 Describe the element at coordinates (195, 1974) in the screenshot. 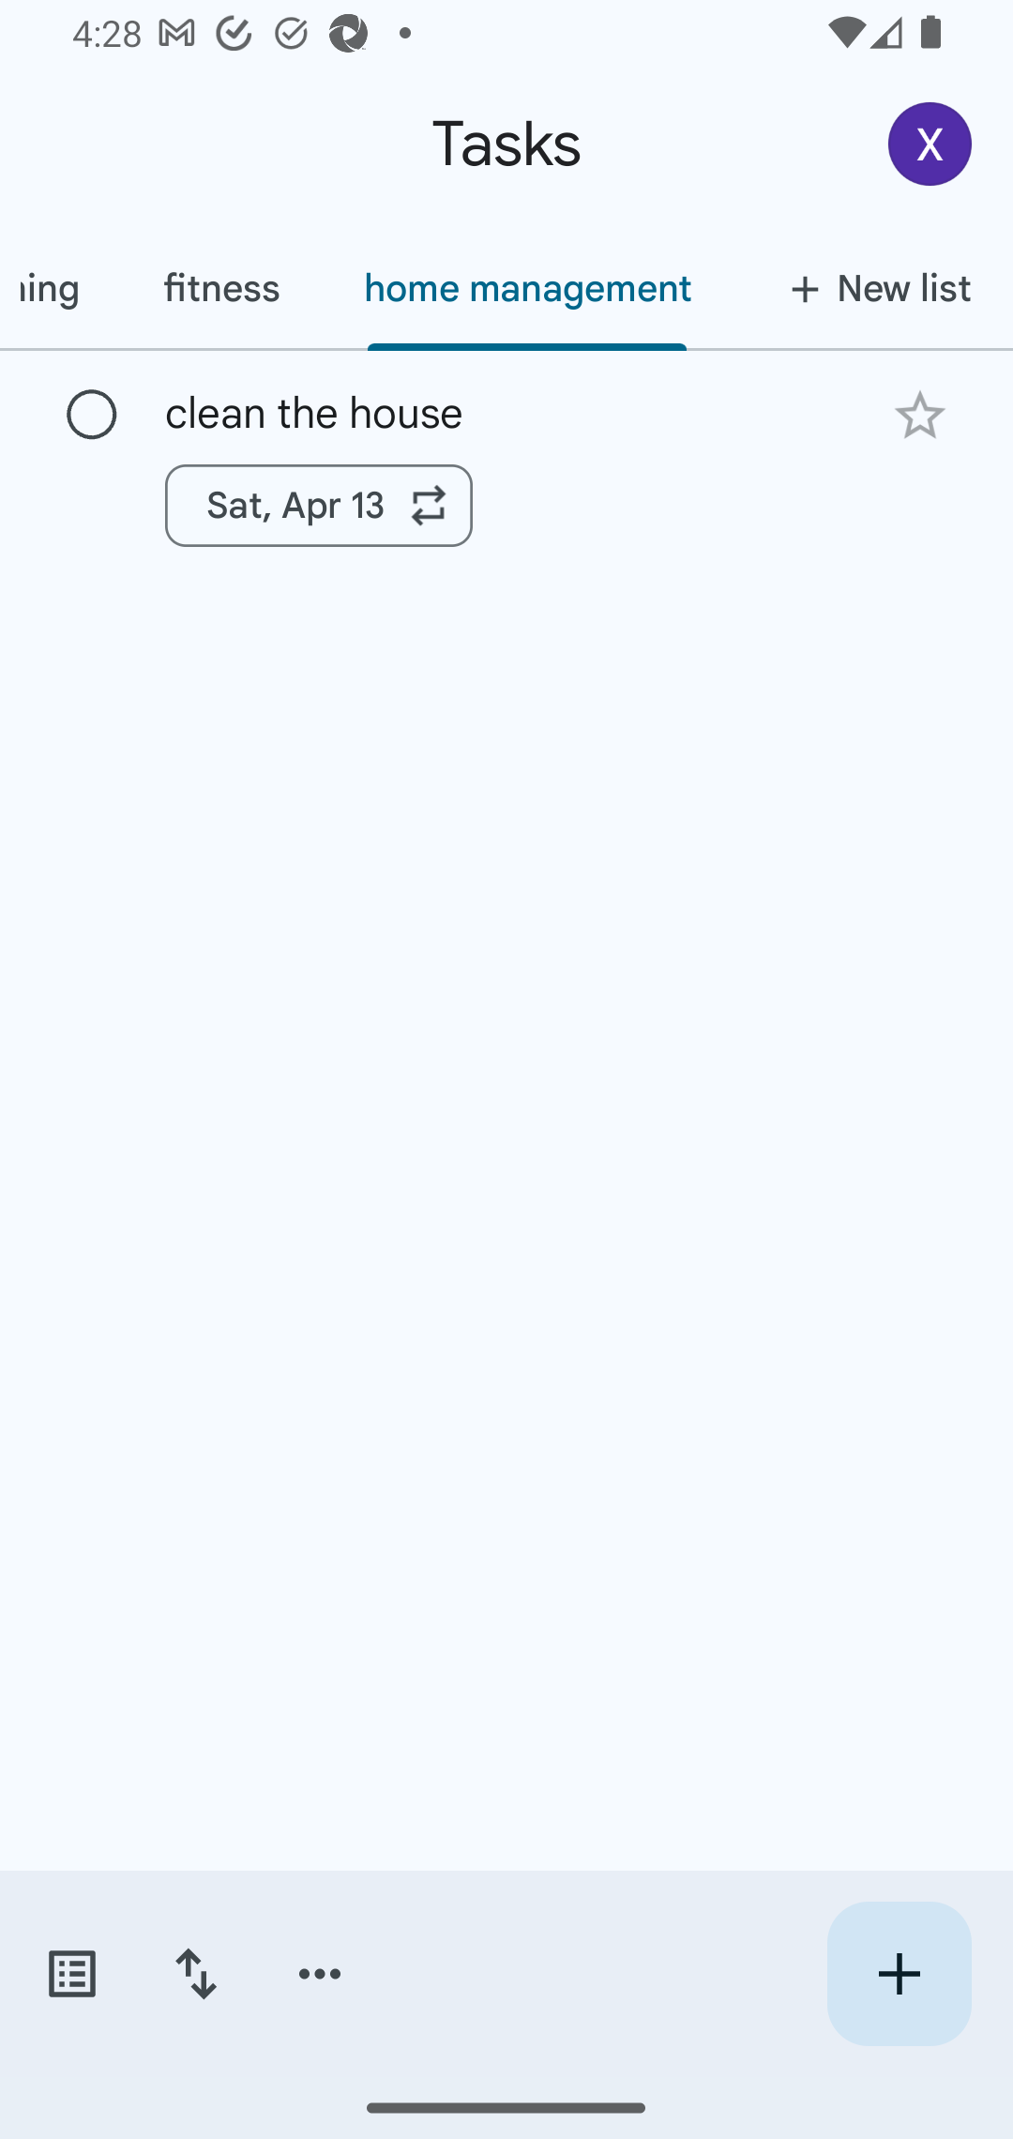

I see `Change sort order` at that location.